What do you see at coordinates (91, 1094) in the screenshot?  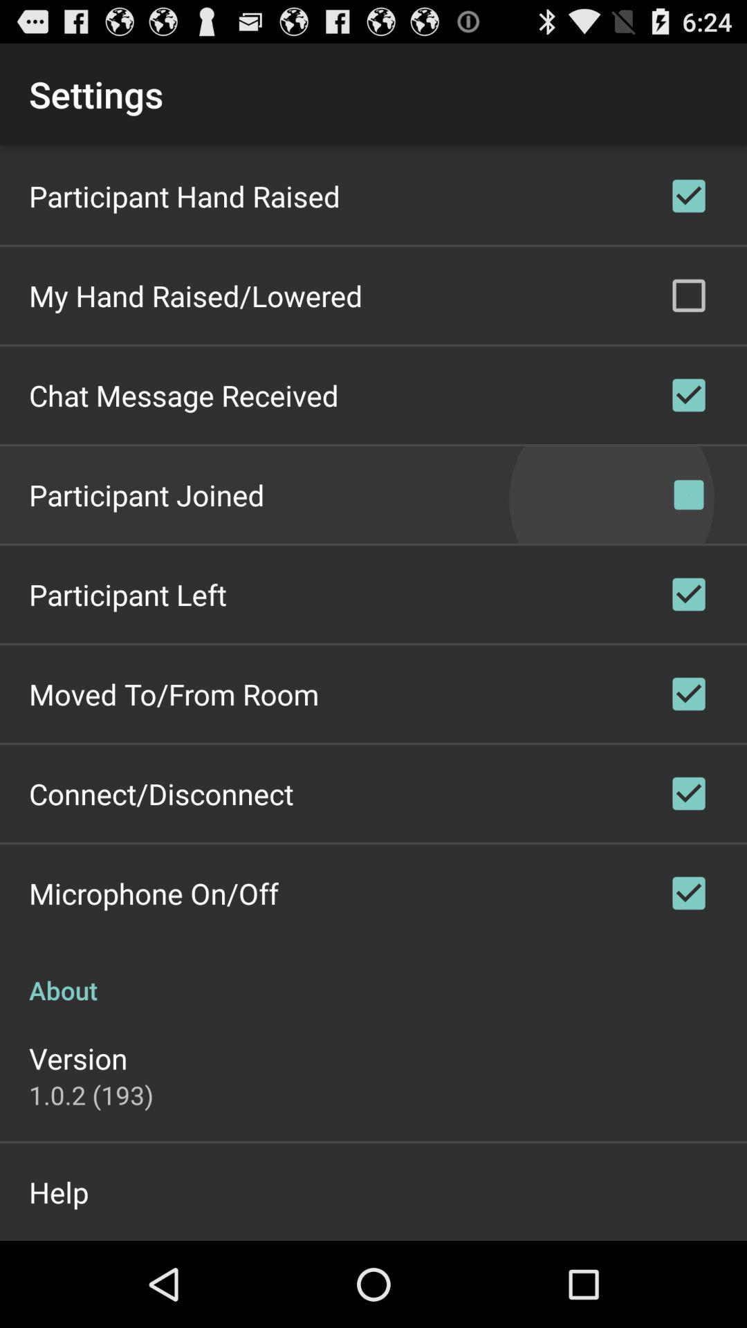 I see `turn on app below the version icon` at bounding box center [91, 1094].